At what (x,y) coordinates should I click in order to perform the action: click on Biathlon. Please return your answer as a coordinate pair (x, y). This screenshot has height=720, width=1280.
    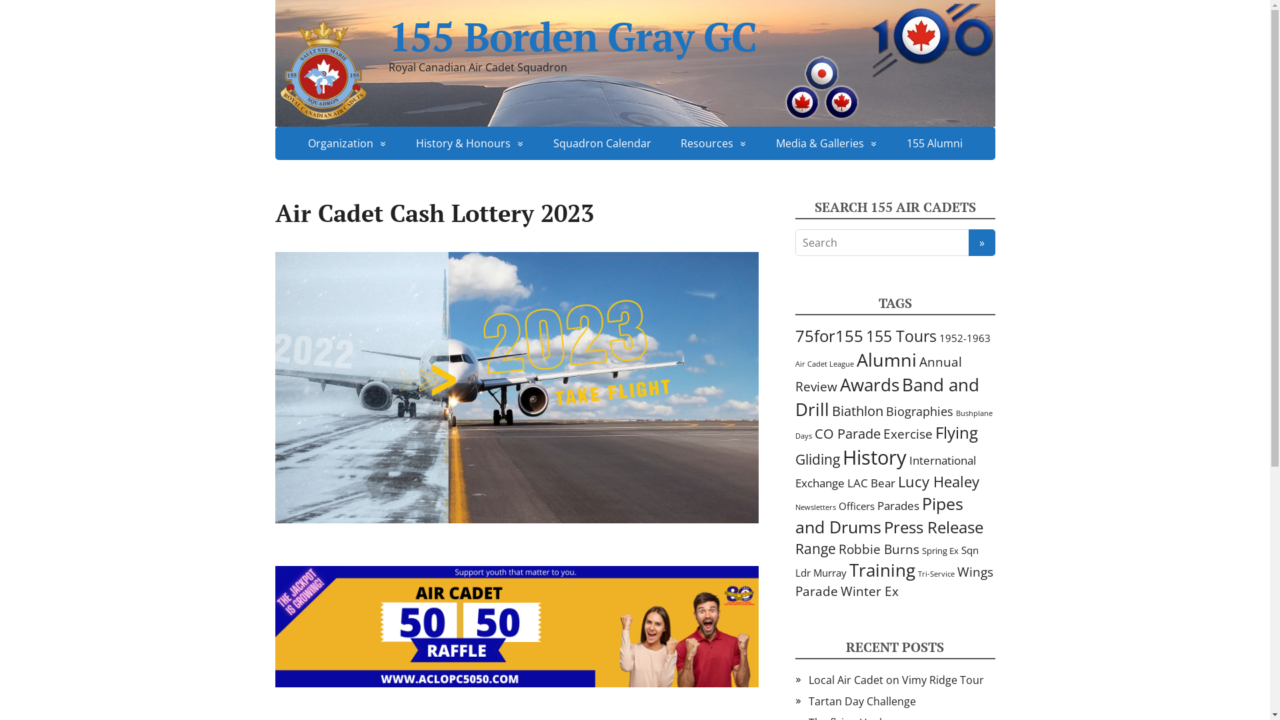
    Looking at the image, I should click on (857, 411).